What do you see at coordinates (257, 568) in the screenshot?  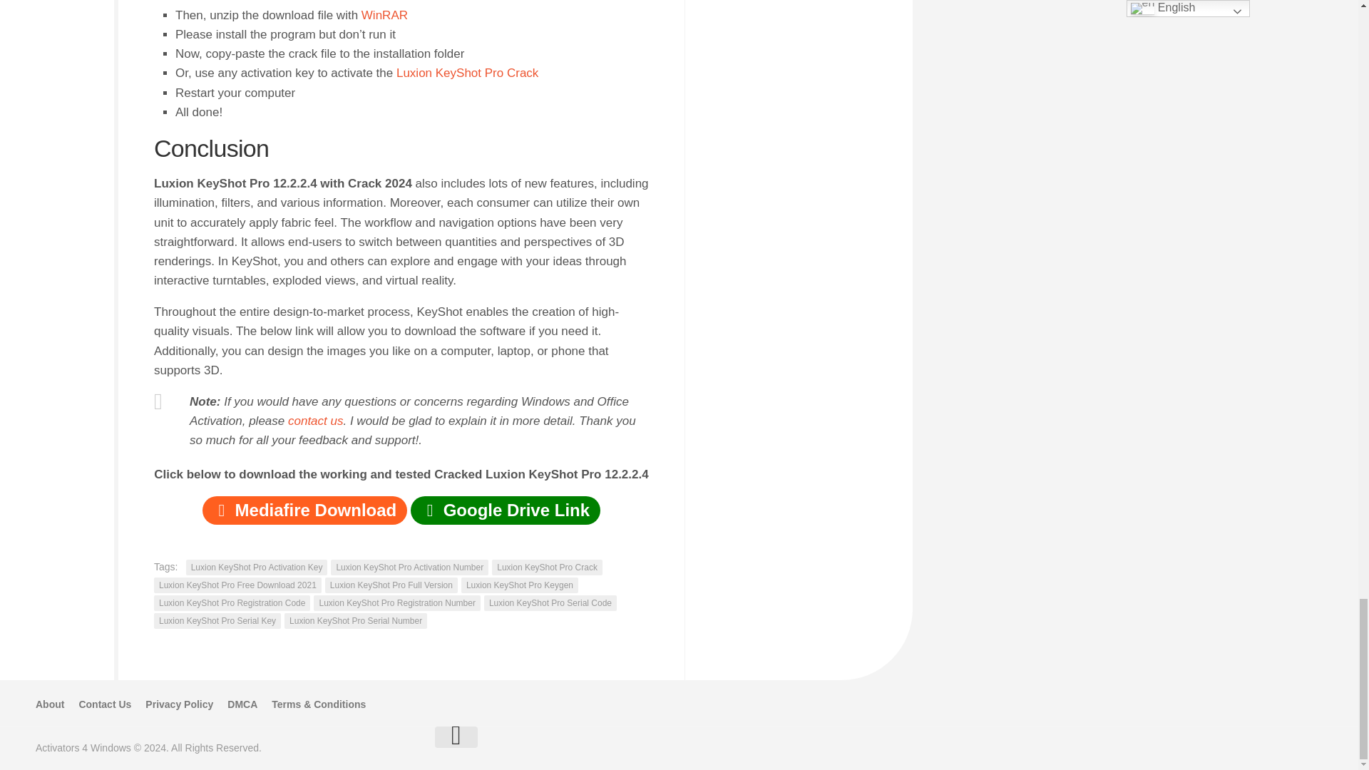 I see `Luxion KeyShot Pro Activation Key` at bounding box center [257, 568].